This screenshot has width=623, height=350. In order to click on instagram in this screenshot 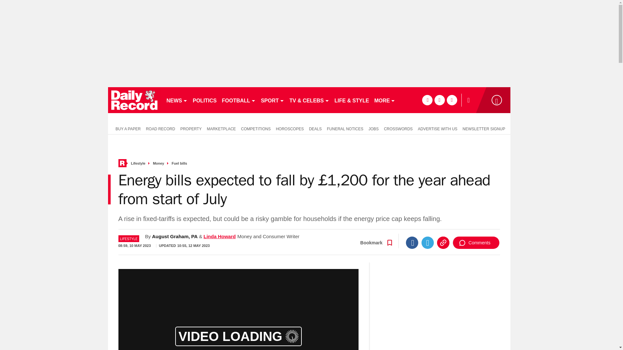, I will do `click(452, 100)`.